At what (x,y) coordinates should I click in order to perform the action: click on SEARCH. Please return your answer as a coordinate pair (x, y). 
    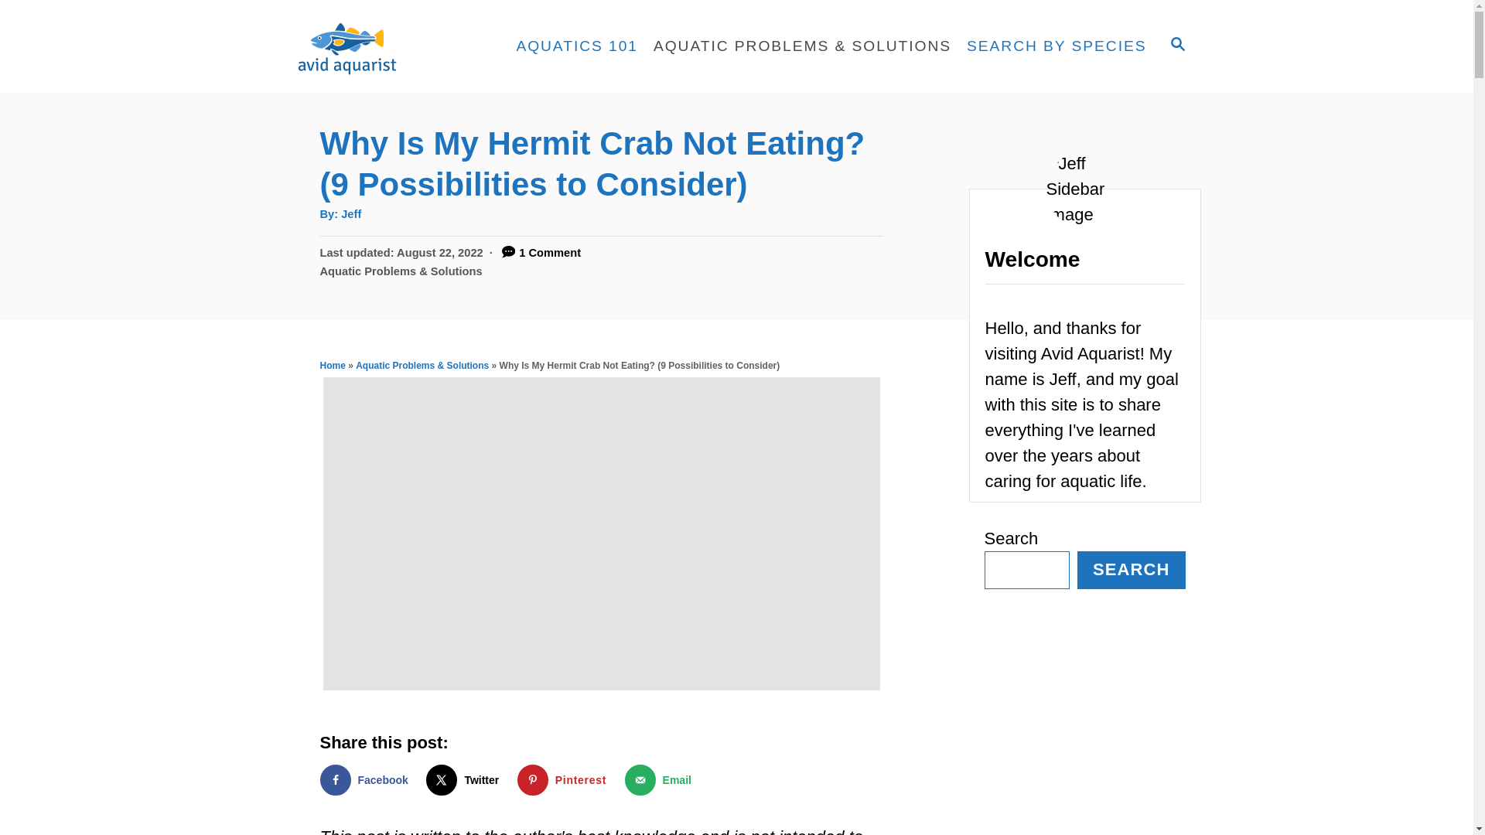
    Looking at the image, I should click on (1176, 46).